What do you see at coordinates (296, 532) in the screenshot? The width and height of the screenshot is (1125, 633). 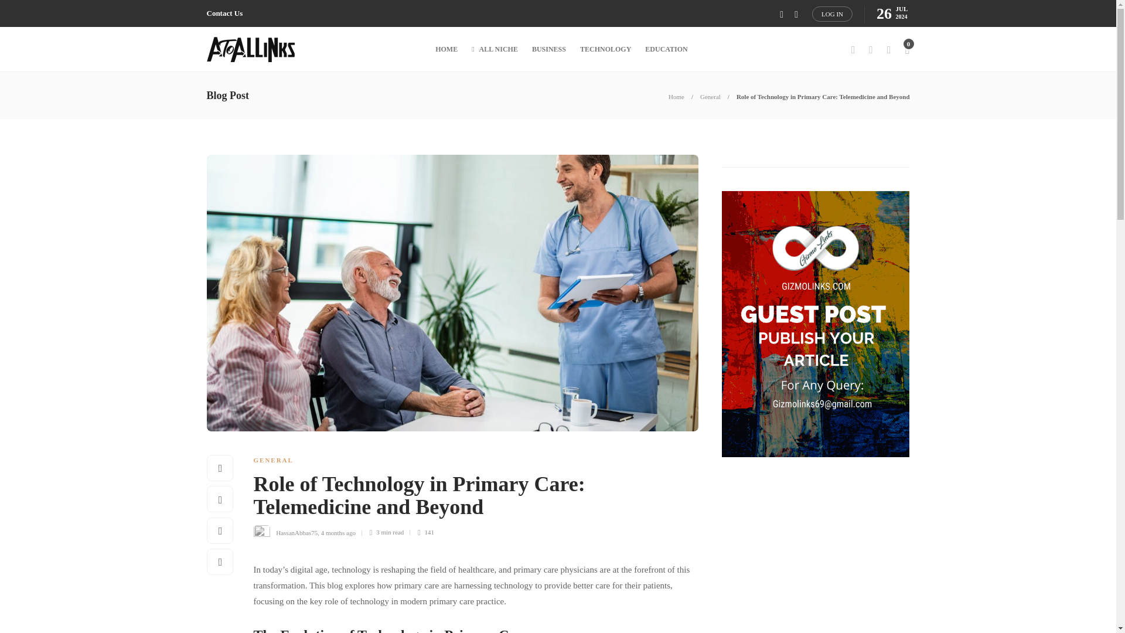 I see `HassanAbbas75` at bounding box center [296, 532].